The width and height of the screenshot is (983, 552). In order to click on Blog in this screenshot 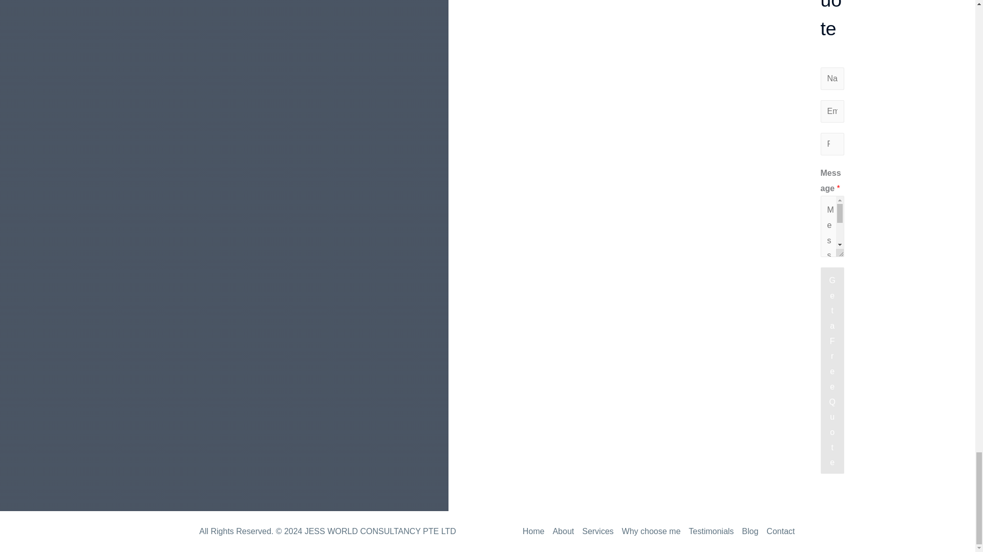, I will do `click(750, 531)`.